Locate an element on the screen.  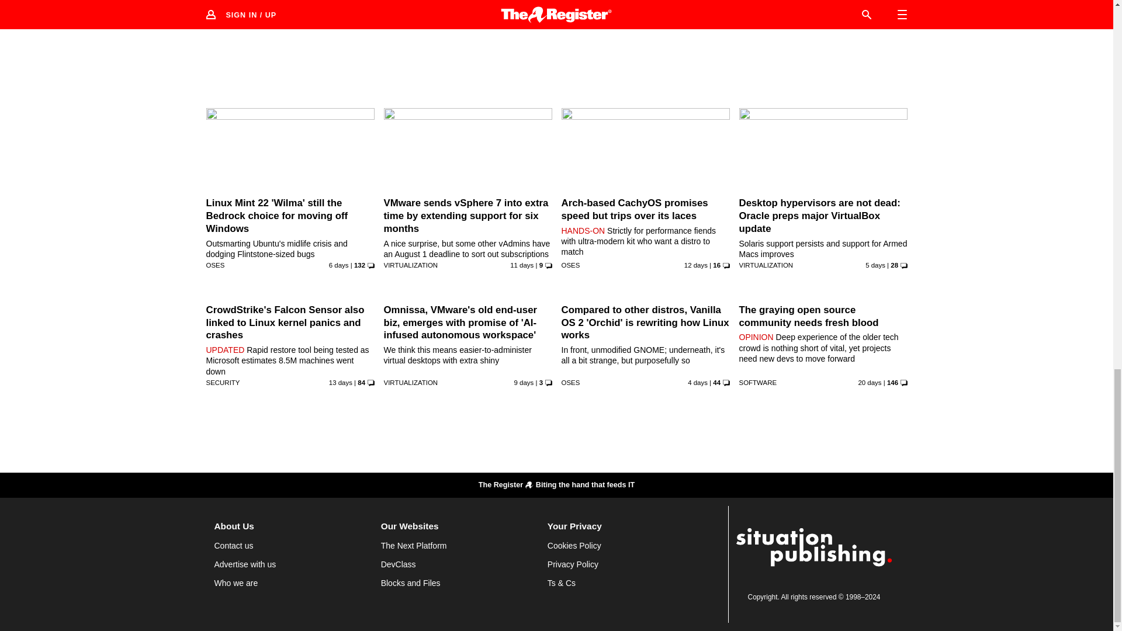
24 Jul 2024 3:48 is located at coordinates (522, 265).